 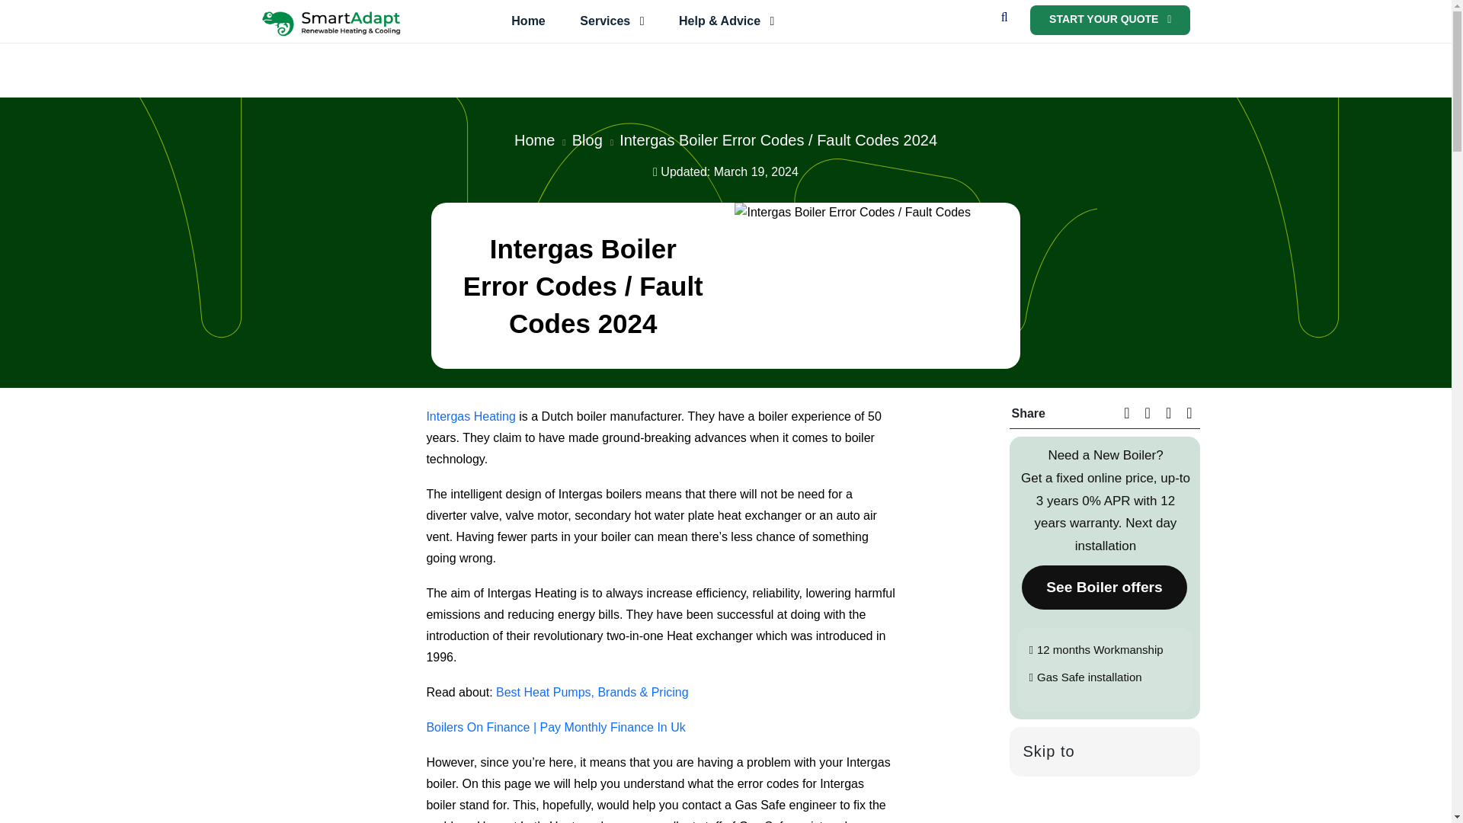 What do you see at coordinates (612, 20) in the screenshot?
I see `services` at bounding box center [612, 20].